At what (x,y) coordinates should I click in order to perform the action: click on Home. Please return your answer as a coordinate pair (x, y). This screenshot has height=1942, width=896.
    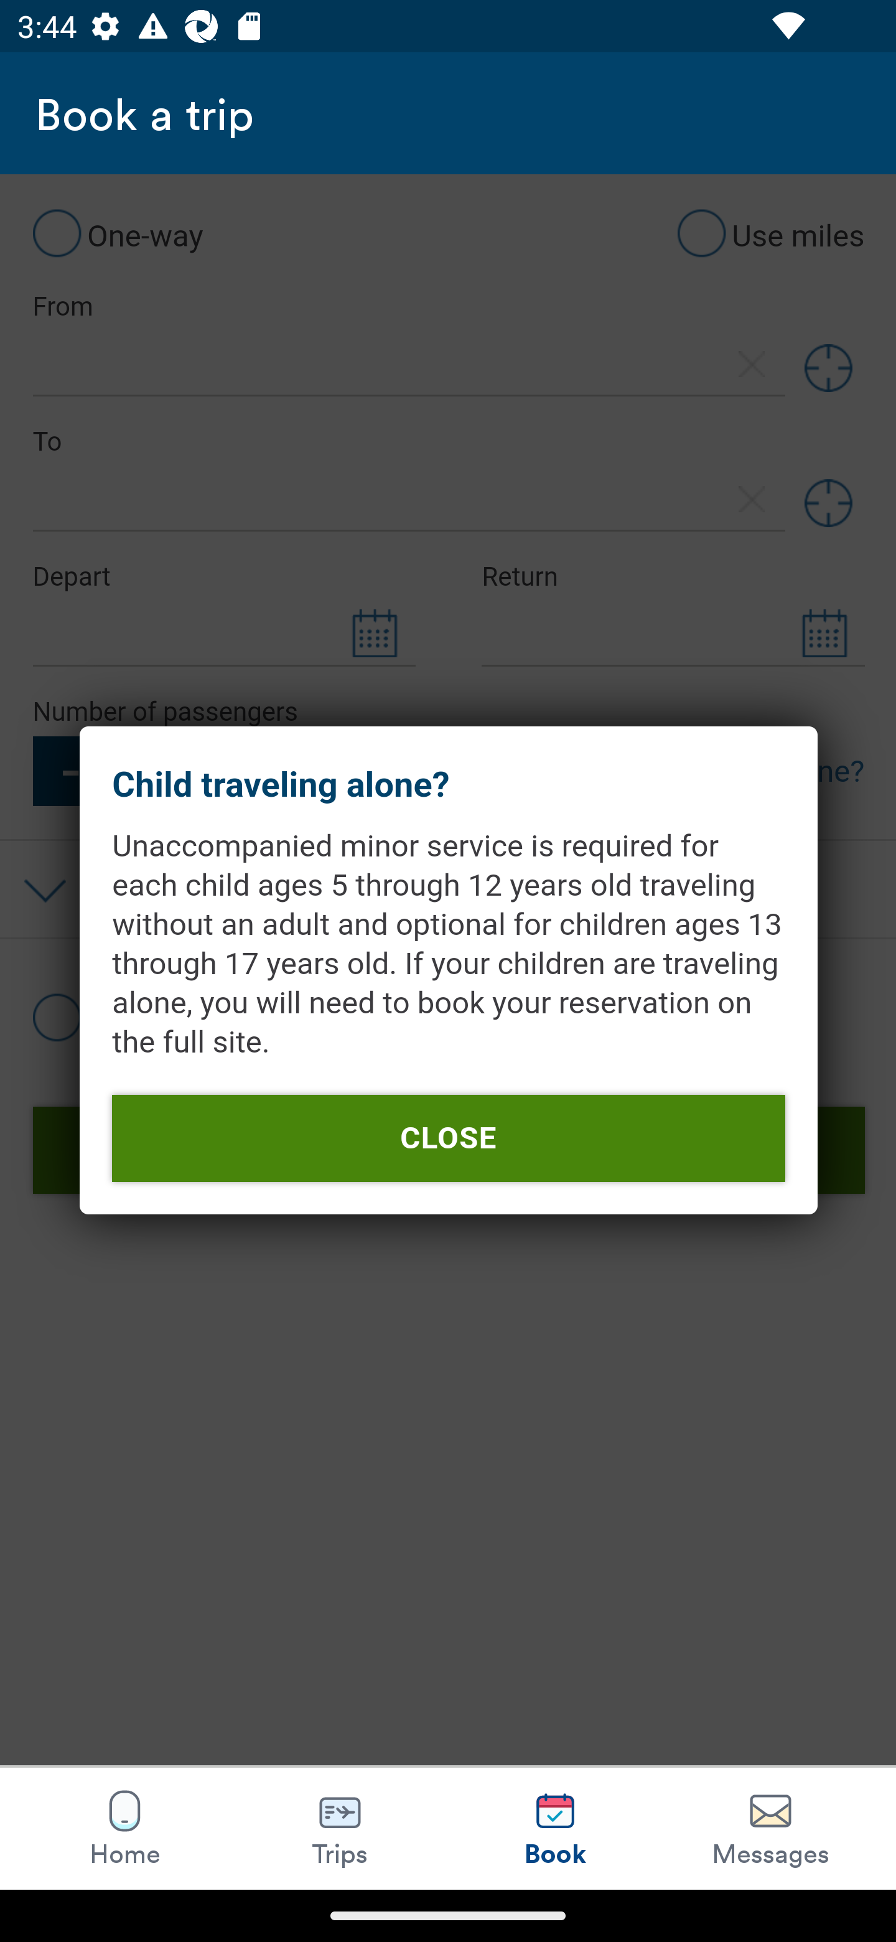
    Looking at the image, I should click on (124, 1828).